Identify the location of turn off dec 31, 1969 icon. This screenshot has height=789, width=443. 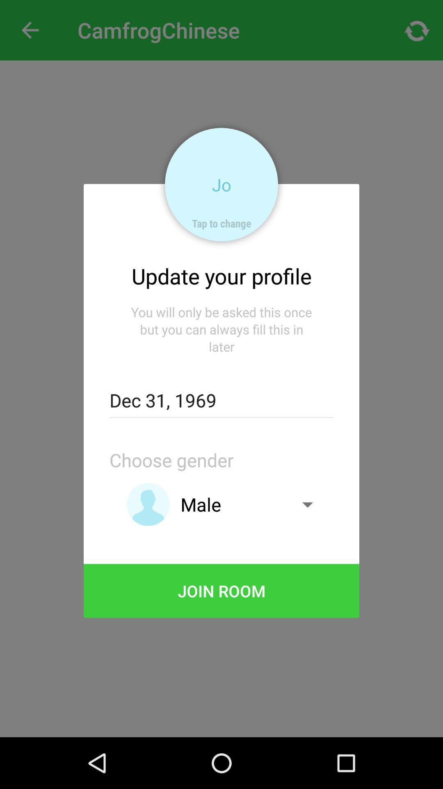
(221, 401).